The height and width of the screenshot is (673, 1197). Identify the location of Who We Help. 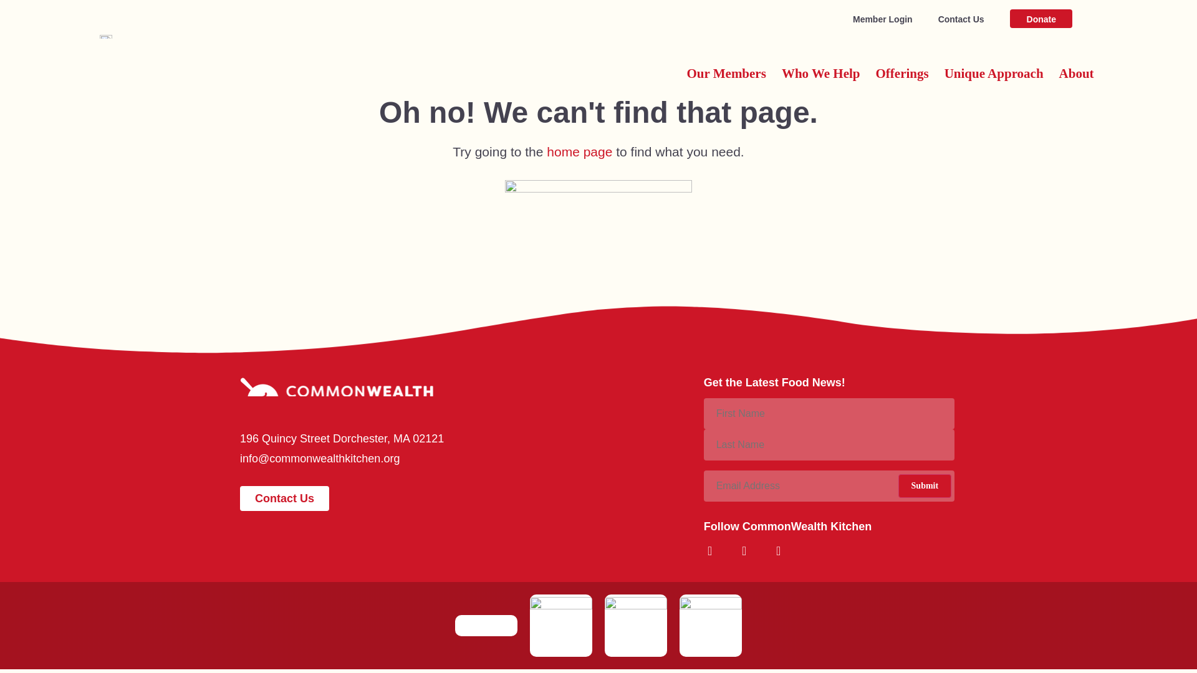
(820, 74).